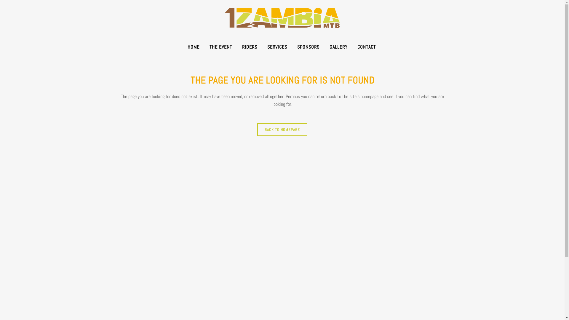  What do you see at coordinates (308, 47) in the screenshot?
I see `SPONSORS` at bounding box center [308, 47].